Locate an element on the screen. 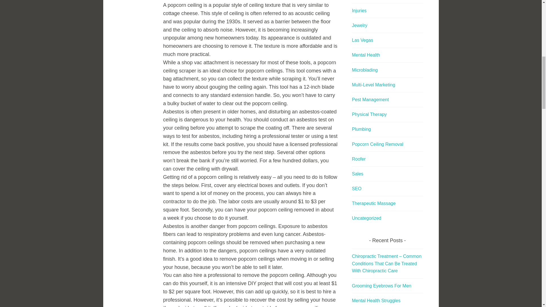 The height and width of the screenshot is (307, 546). Jewelry is located at coordinates (360, 26).